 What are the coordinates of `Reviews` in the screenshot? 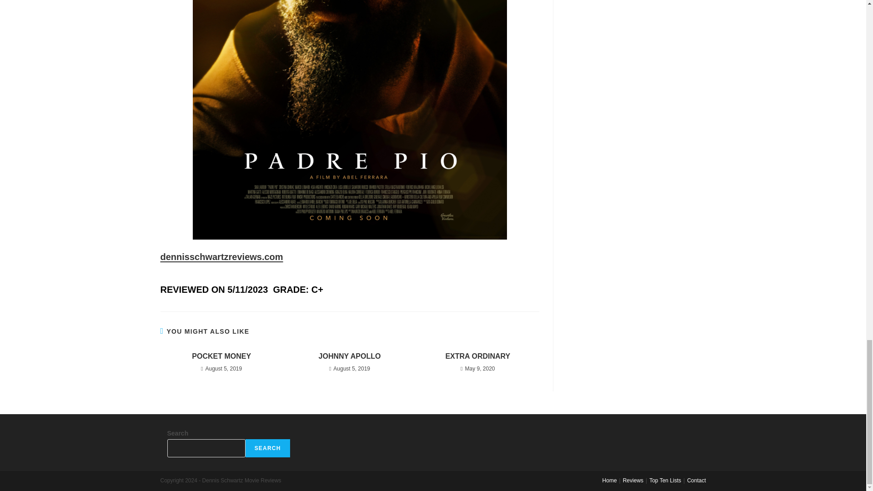 It's located at (633, 480).